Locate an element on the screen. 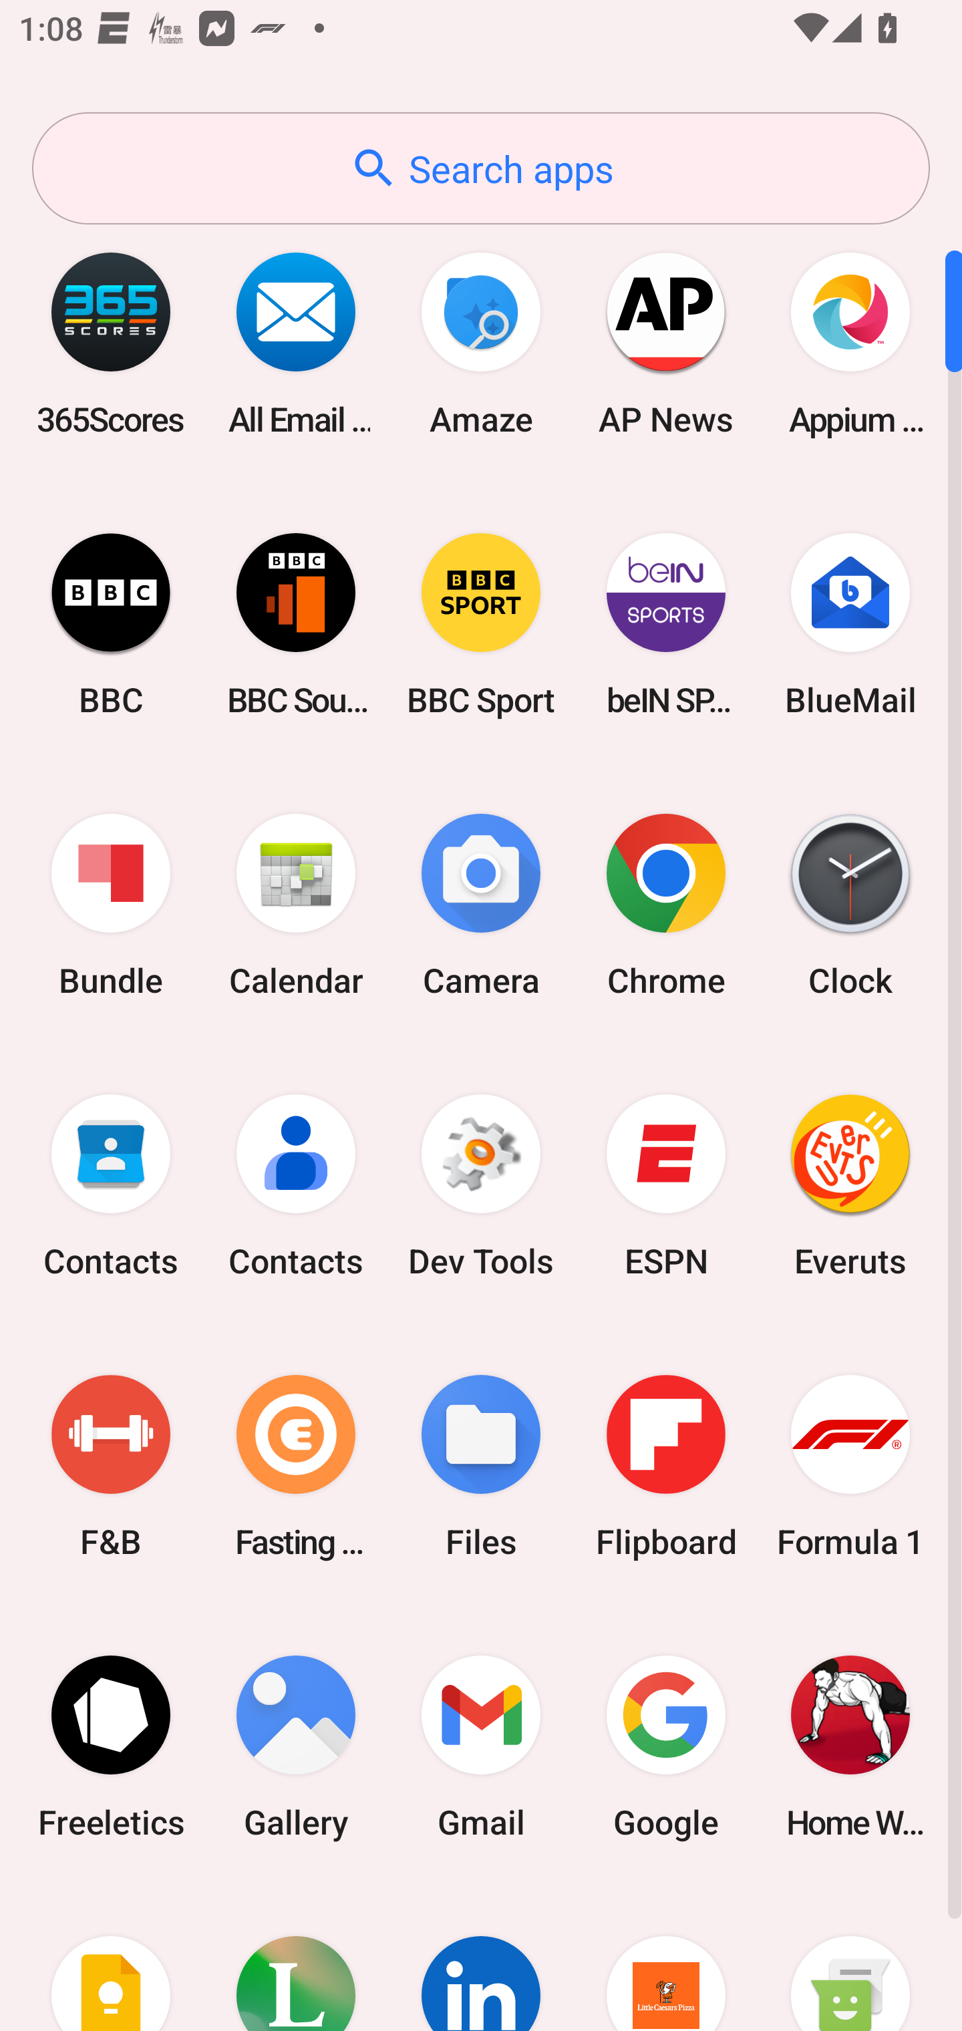 The image size is (962, 2031). 365Scores is located at coordinates (111, 343).